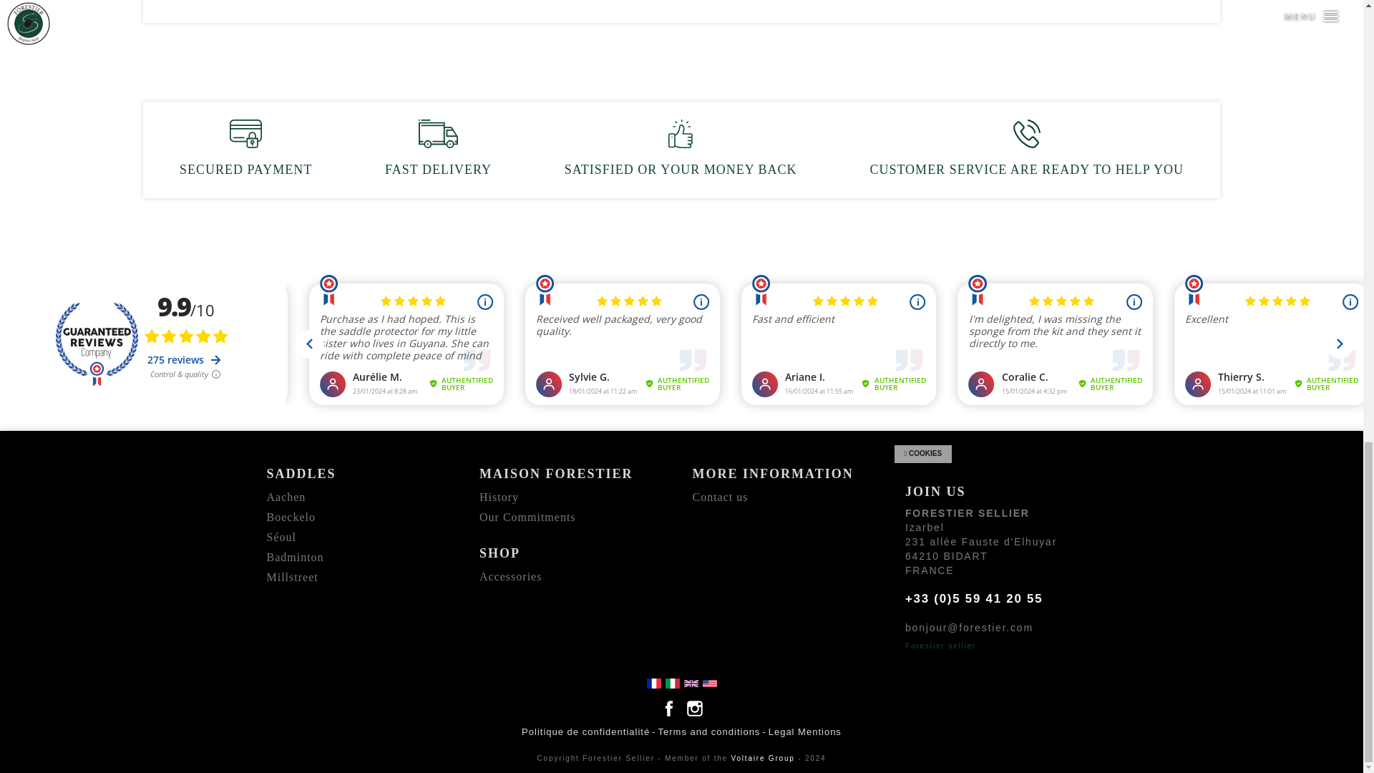  Describe the element at coordinates (286, 497) in the screenshot. I see `Aachen` at that location.